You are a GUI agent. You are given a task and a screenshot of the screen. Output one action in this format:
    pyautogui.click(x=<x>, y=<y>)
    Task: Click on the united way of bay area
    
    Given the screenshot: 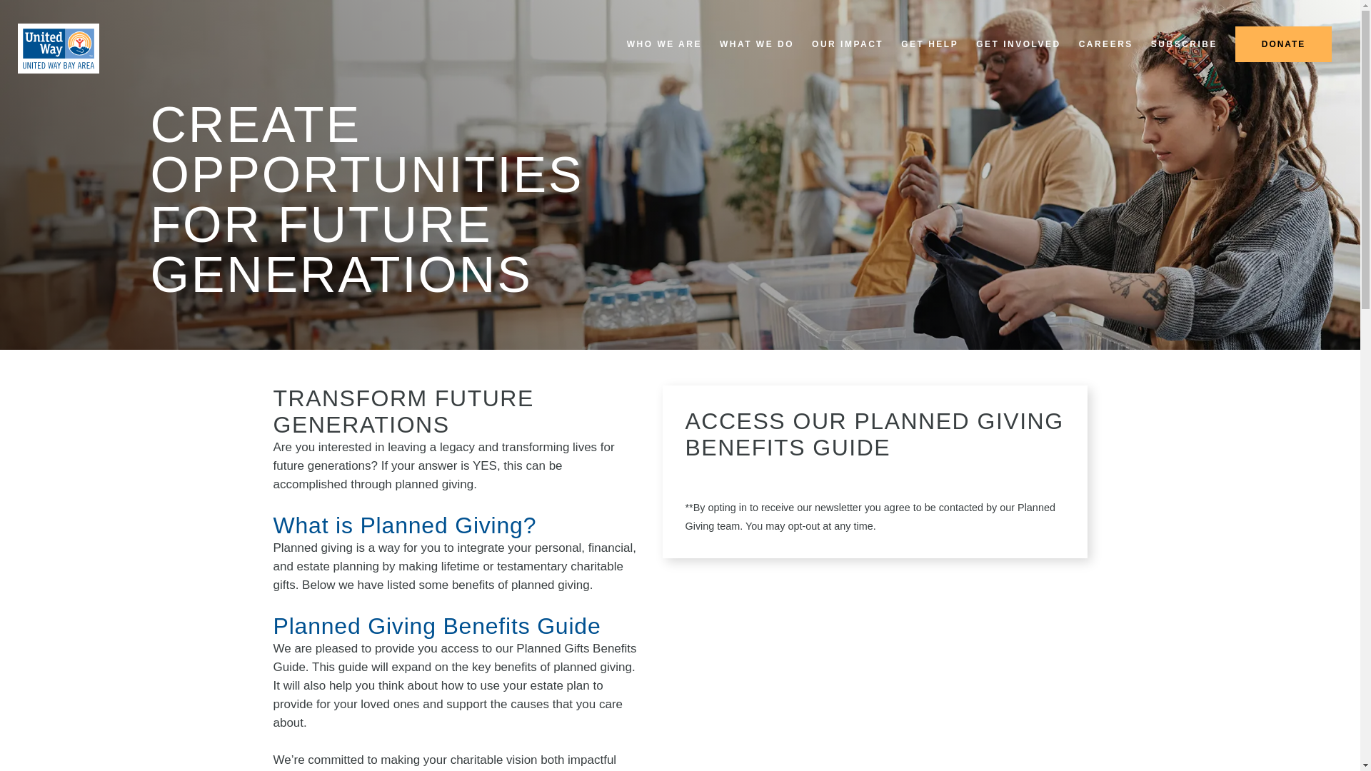 What is the action you would take?
    pyautogui.click(x=58, y=49)
    